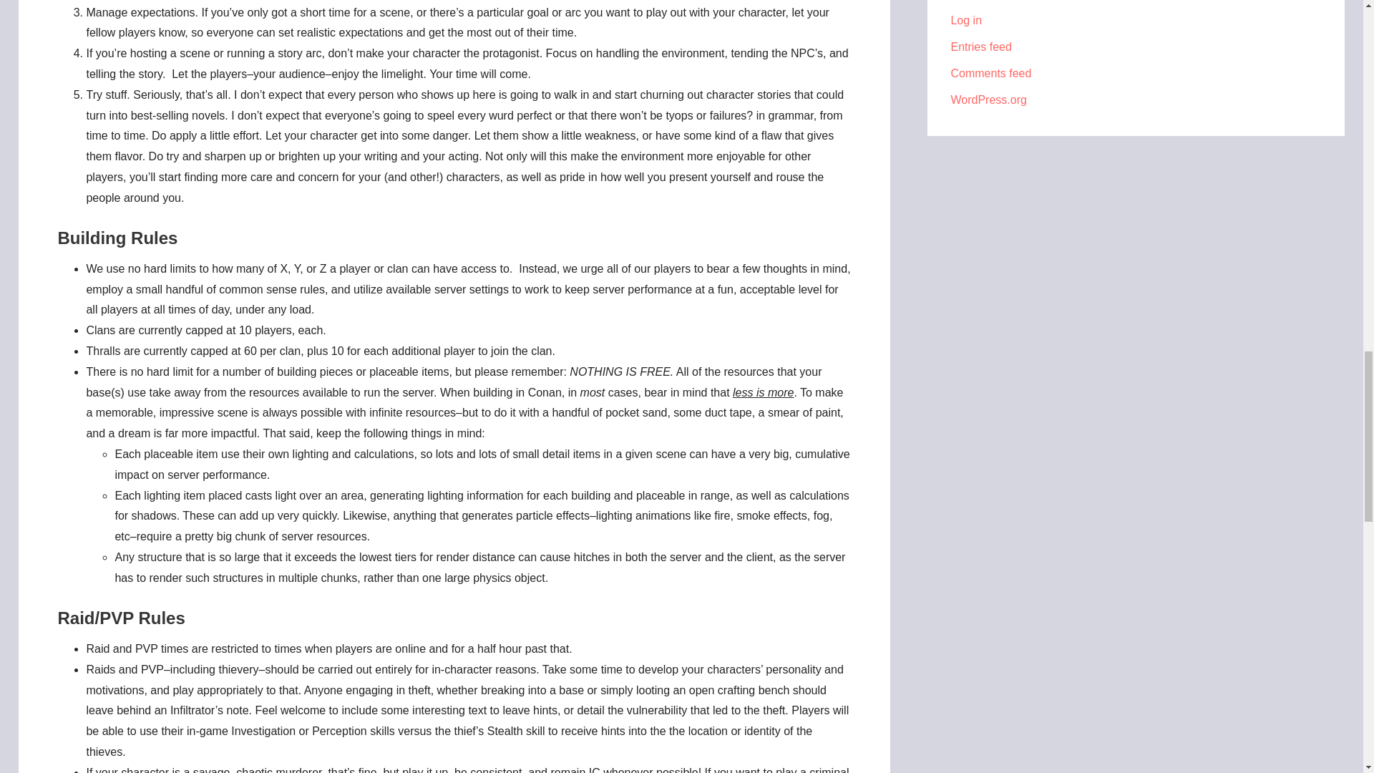 This screenshot has width=1374, height=773. What do you see at coordinates (980, 47) in the screenshot?
I see `Entries feed` at bounding box center [980, 47].